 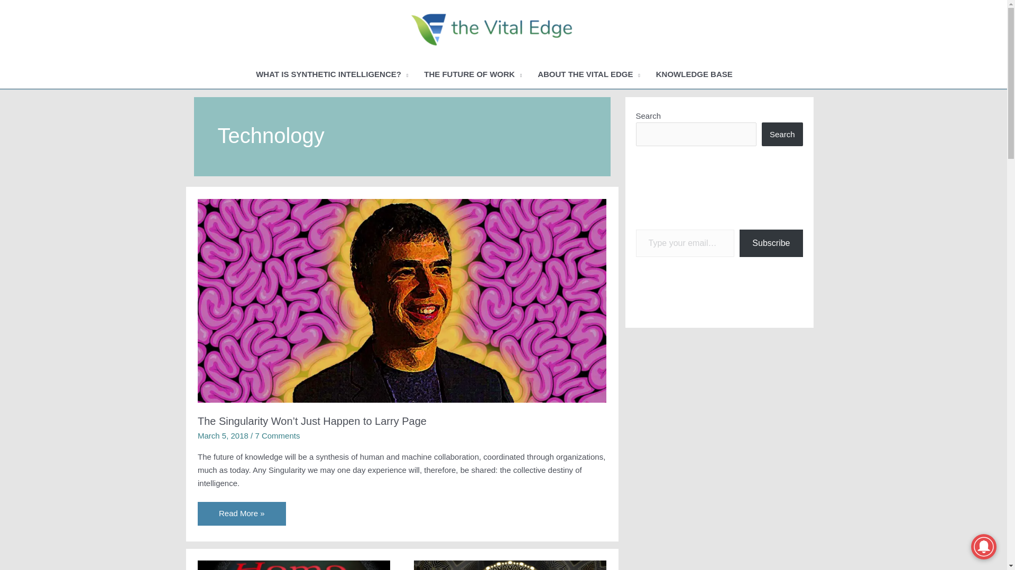 I want to click on KNOWLEDGE BASE, so click(x=695, y=74).